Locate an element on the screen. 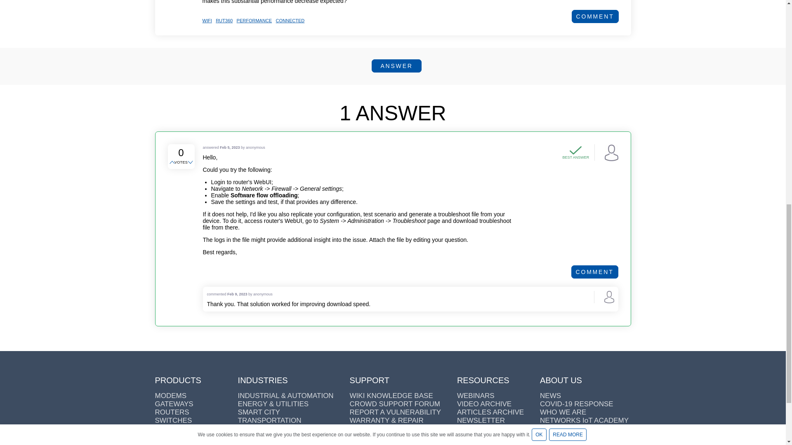  comment is located at coordinates (595, 272).